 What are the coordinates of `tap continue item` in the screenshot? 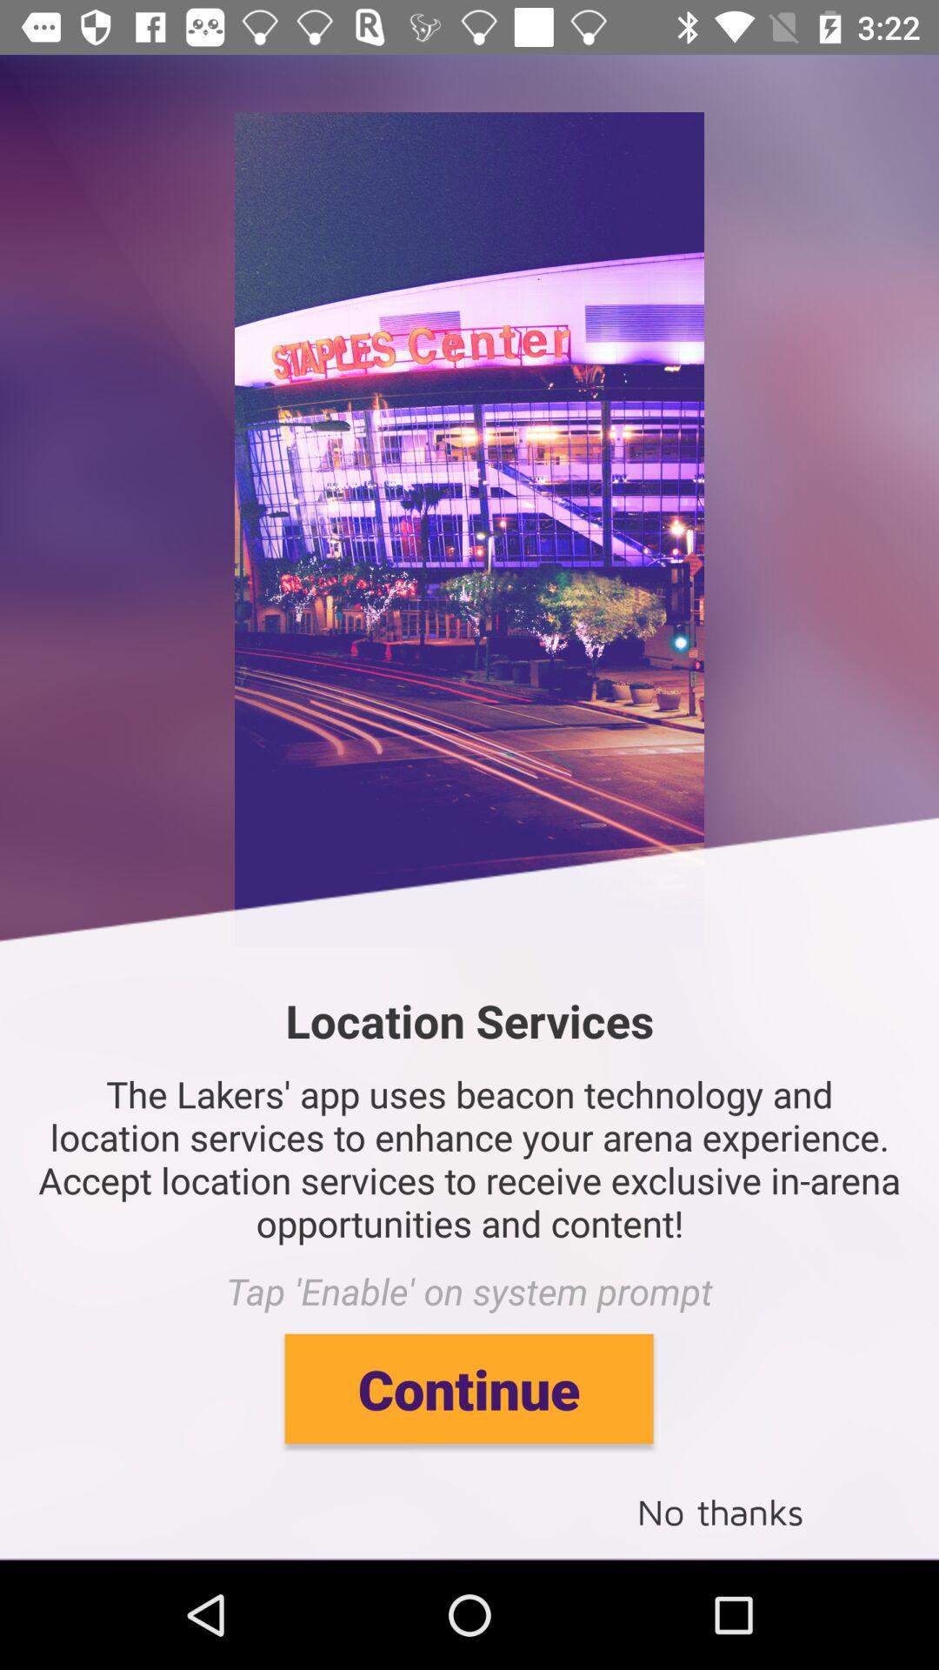 It's located at (469, 1388).